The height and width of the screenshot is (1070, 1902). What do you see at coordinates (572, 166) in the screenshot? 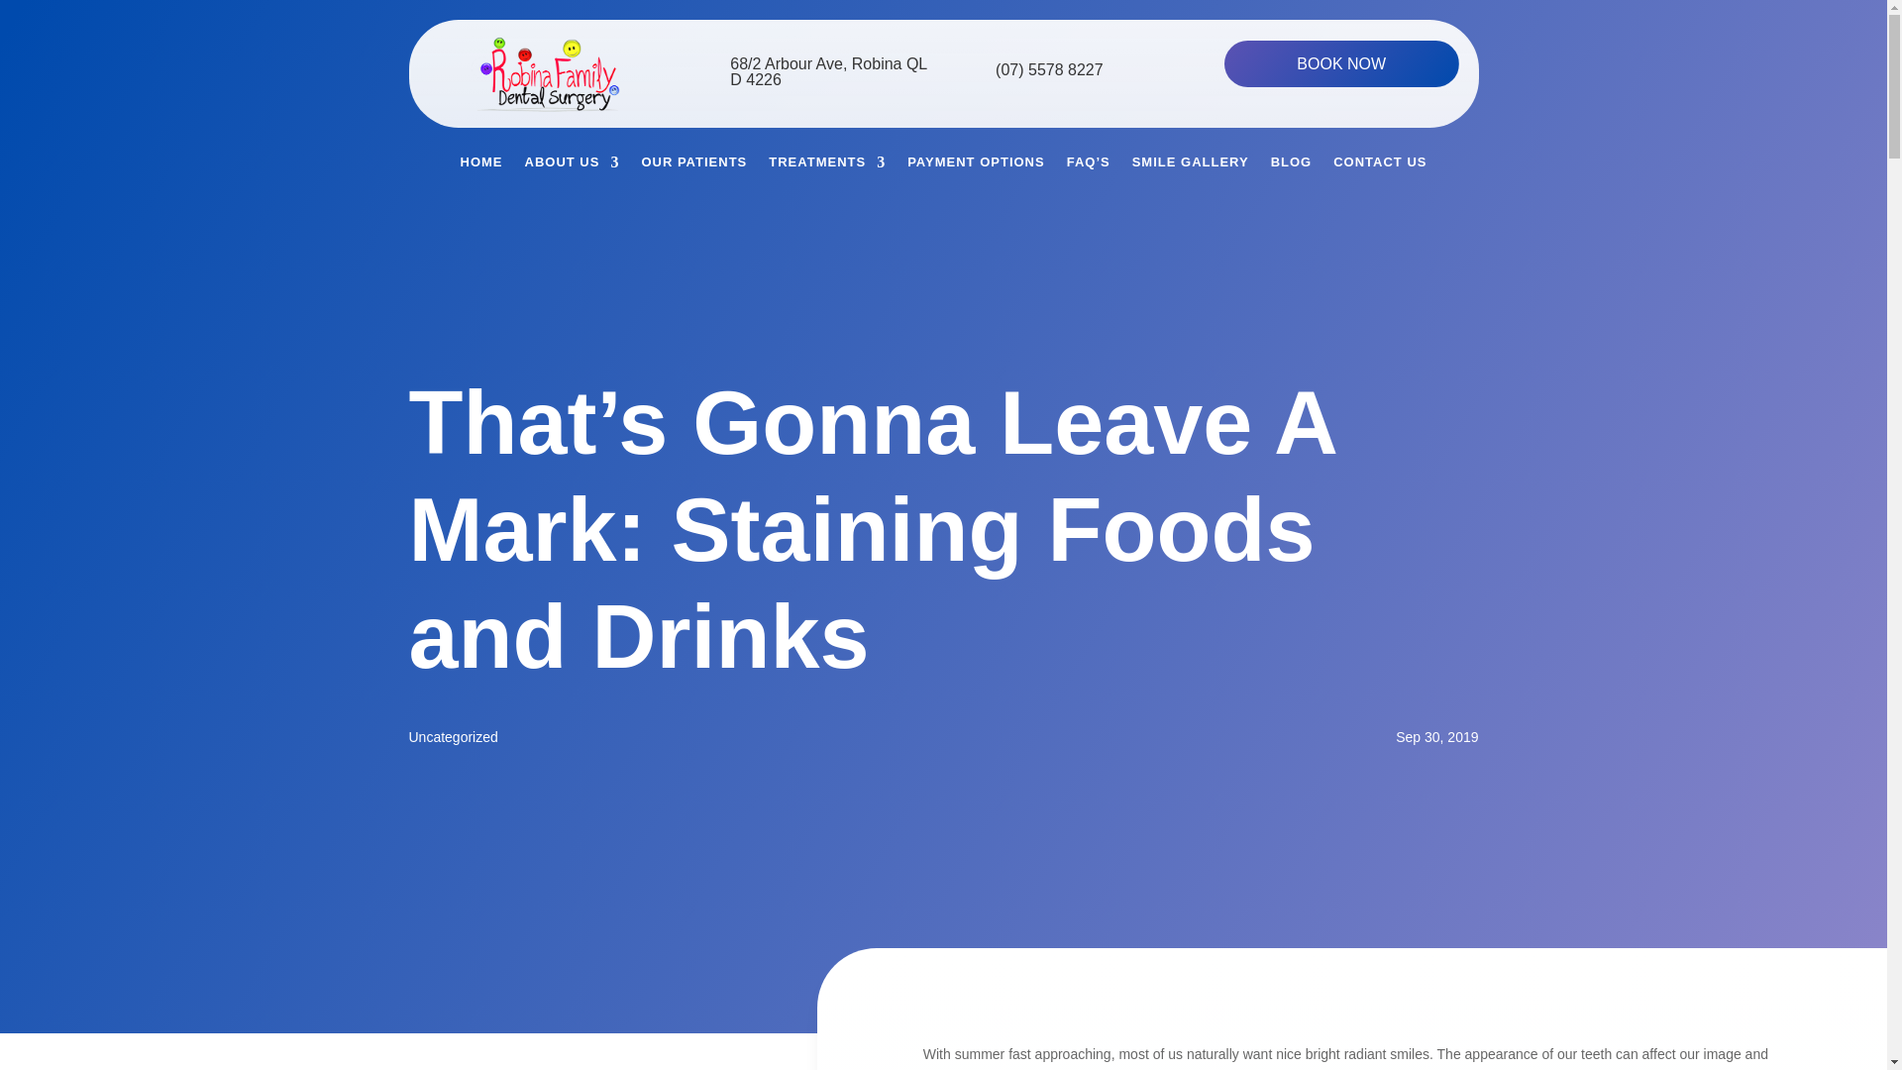
I see `ABOUT US` at bounding box center [572, 166].